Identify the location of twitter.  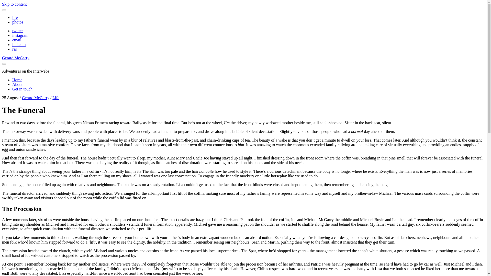
(18, 31).